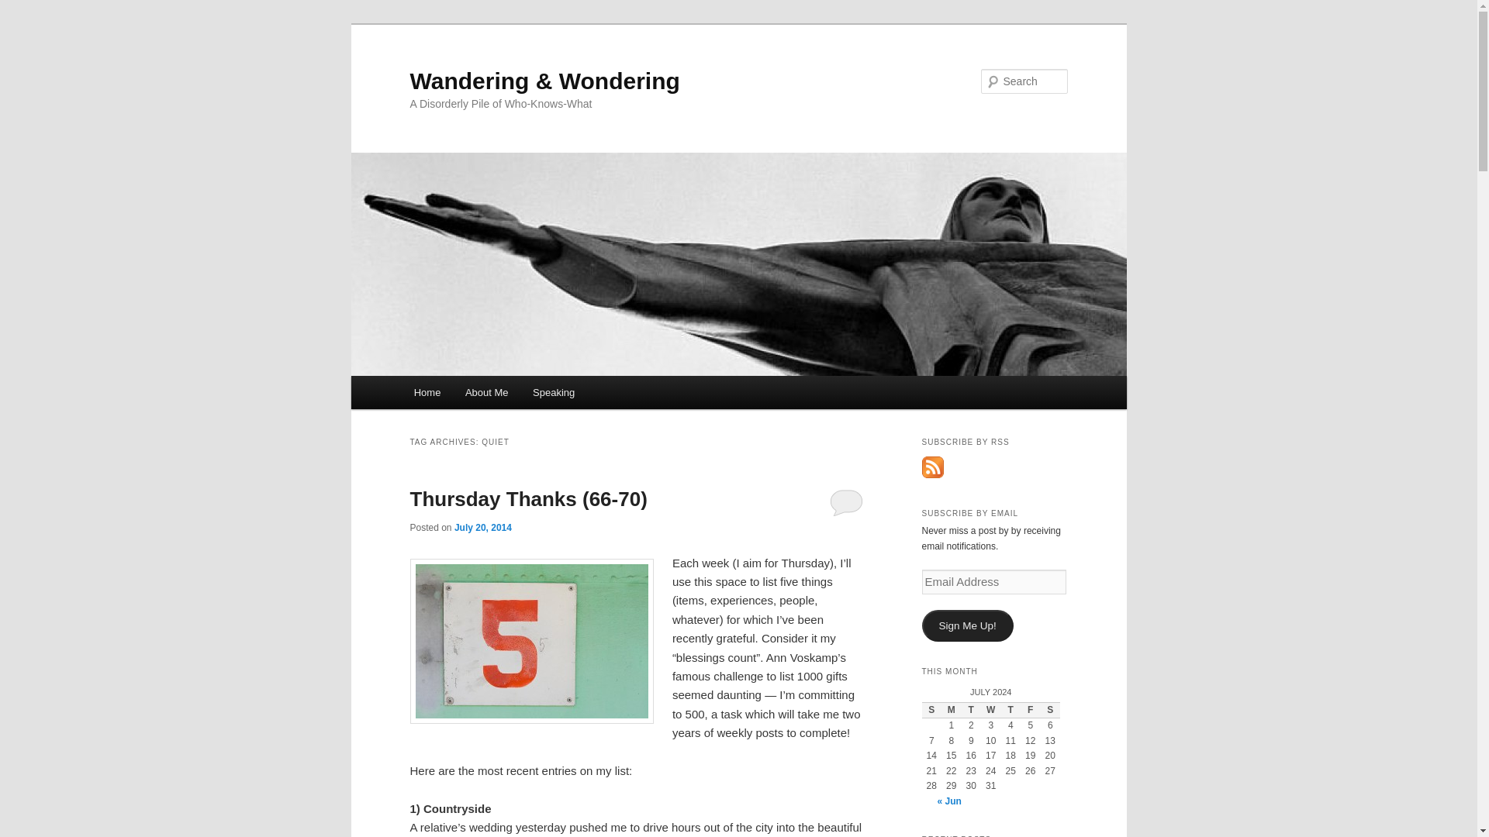 The image size is (1489, 837). Describe the element at coordinates (37, 39) in the screenshot. I see `Facebook` at that location.